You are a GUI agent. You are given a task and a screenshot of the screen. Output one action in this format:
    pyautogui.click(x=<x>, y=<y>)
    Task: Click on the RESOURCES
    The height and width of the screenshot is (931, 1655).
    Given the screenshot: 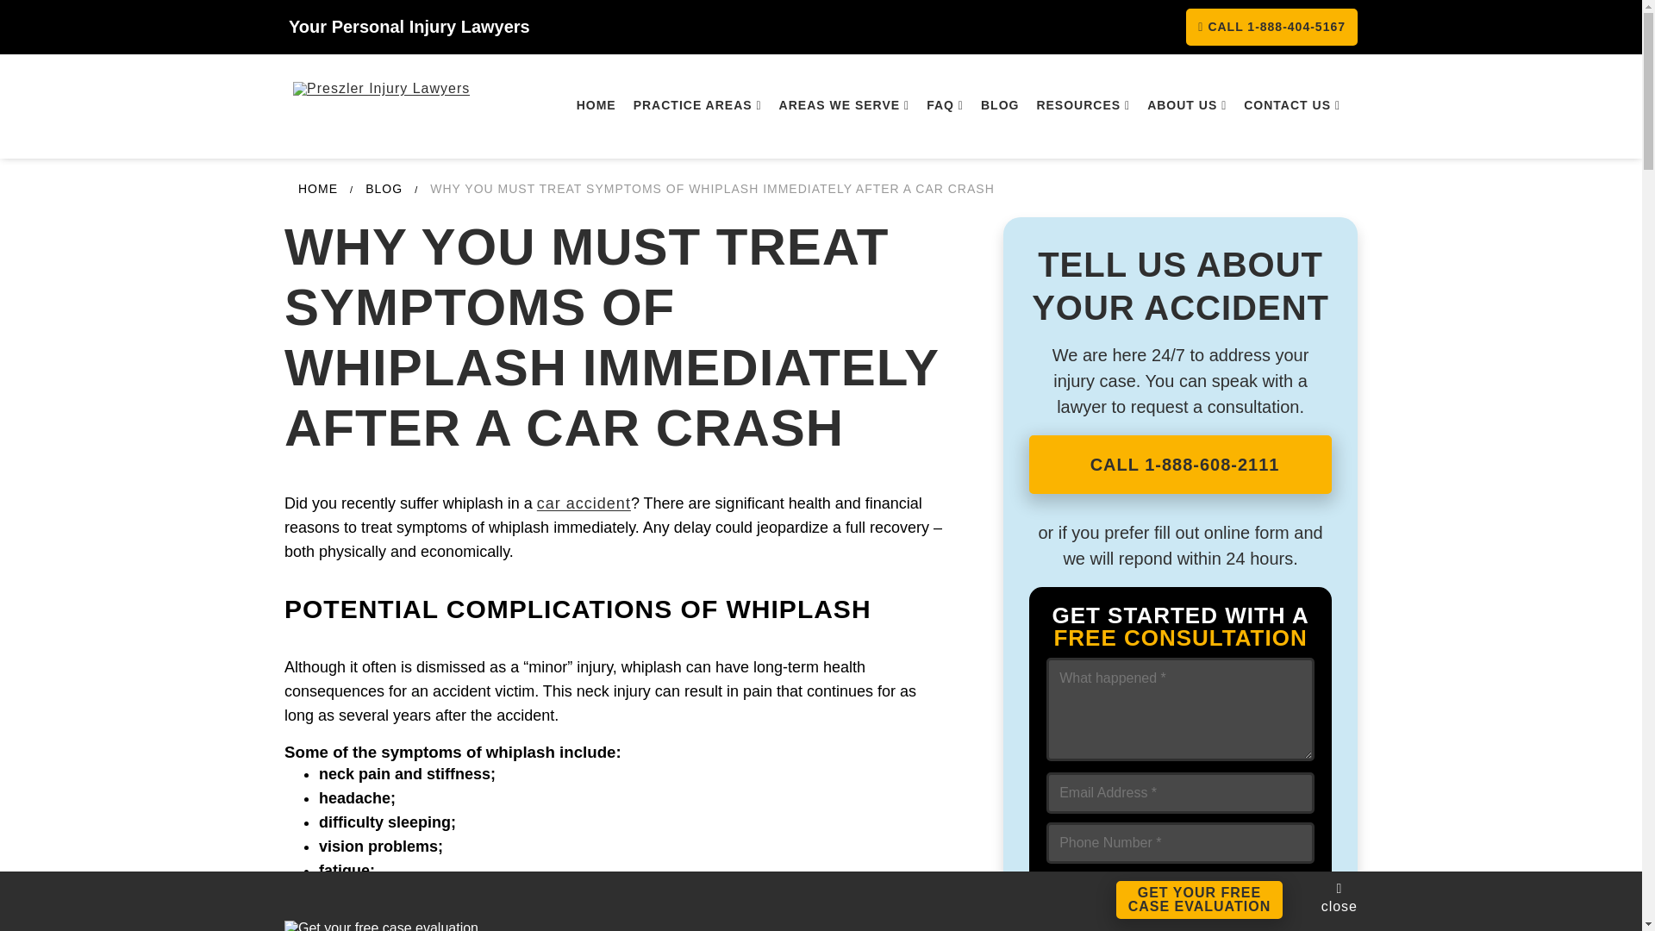 What is the action you would take?
    pyautogui.click(x=1083, y=105)
    